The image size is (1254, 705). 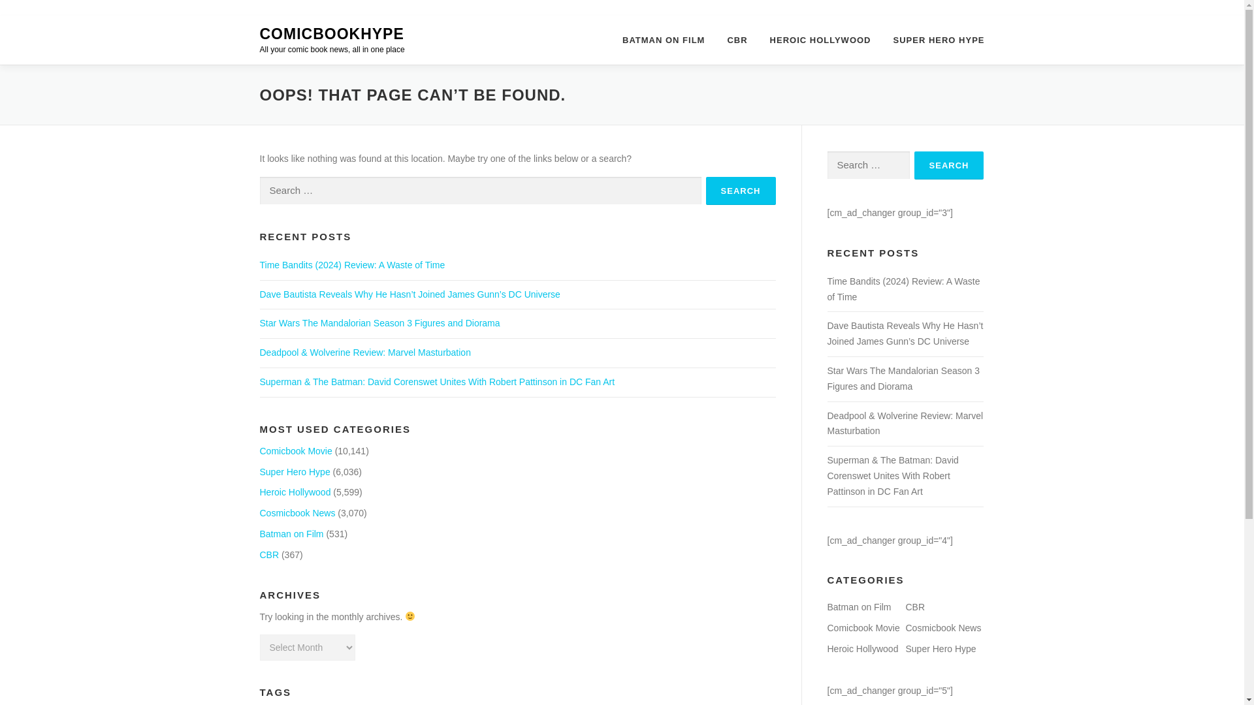 I want to click on Batman on Film, so click(x=291, y=534).